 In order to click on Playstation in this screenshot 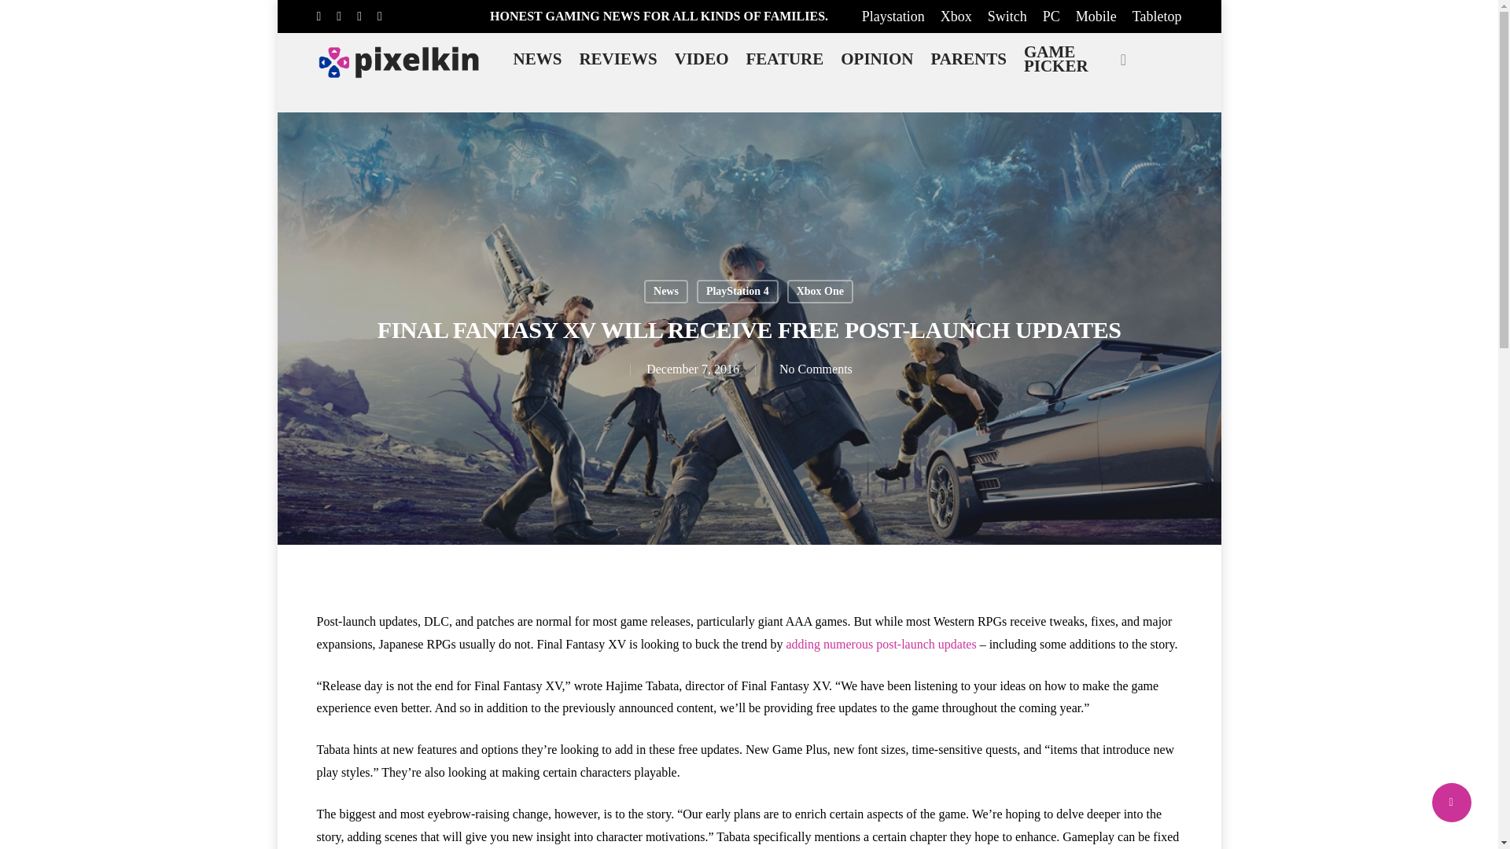, I will do `click(893, 16)`.